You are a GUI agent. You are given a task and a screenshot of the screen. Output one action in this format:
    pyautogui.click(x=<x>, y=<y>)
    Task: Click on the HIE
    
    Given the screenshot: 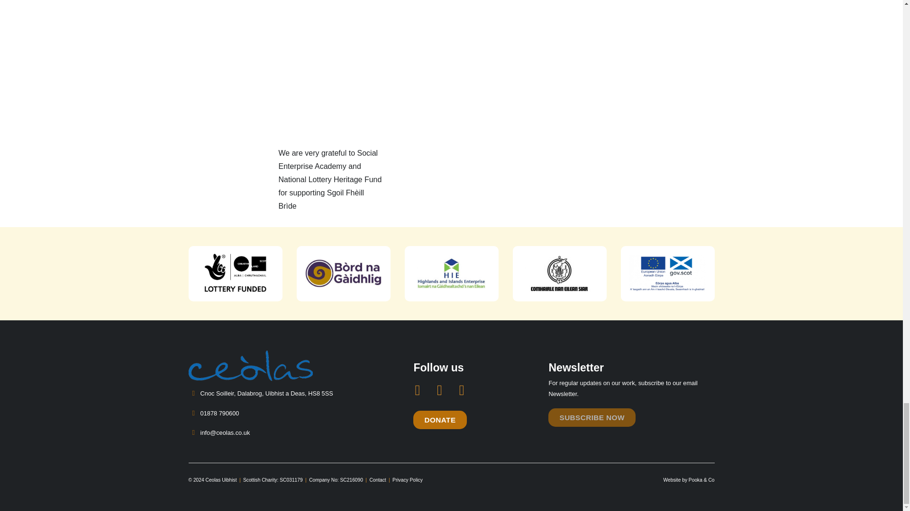 What is the action you would take?
    pyautogui.click(x=452, y=273)
    